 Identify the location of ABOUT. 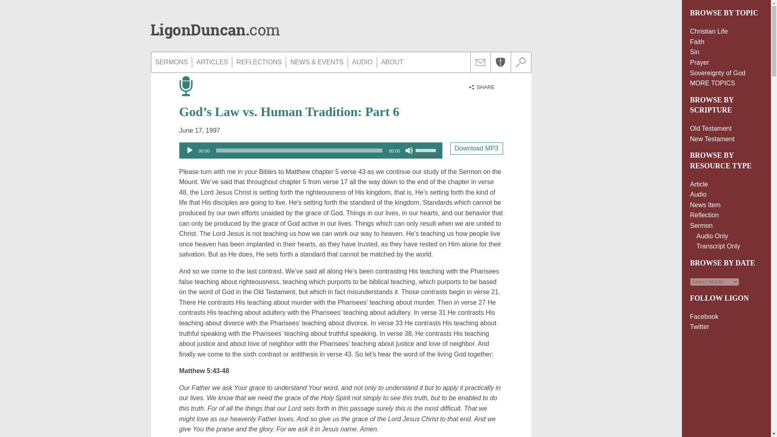
(392, 62).